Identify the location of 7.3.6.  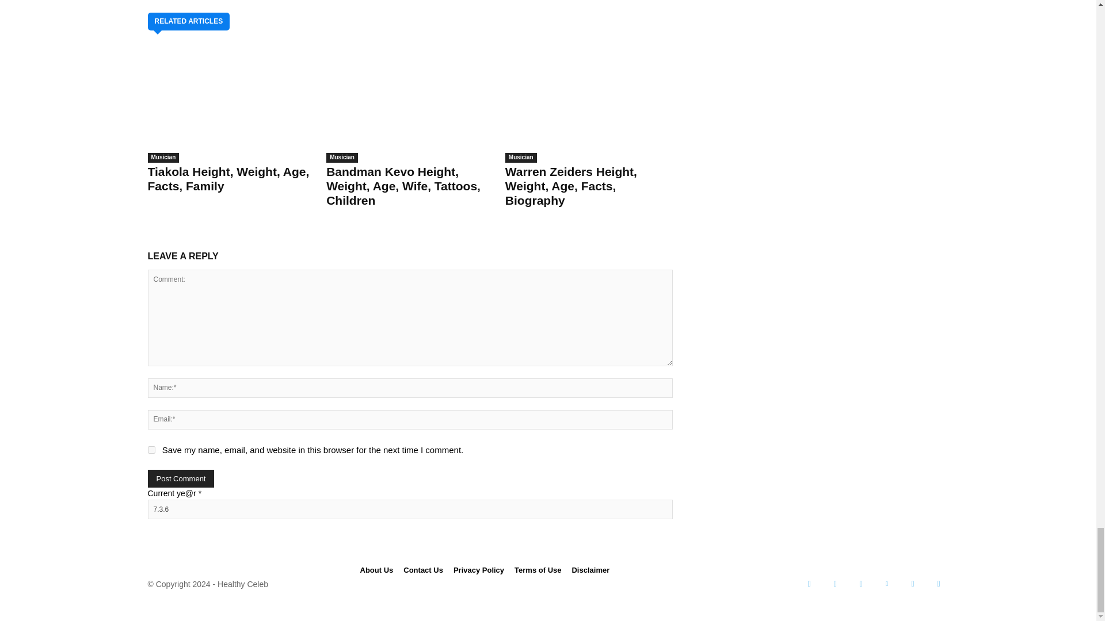
(409, 509).